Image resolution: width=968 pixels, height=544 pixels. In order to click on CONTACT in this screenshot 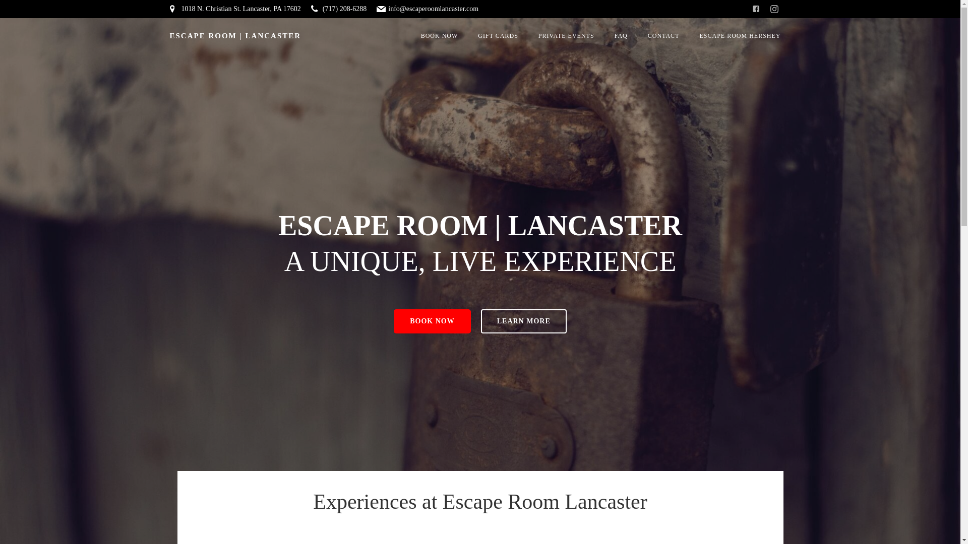, I will do `click(663, 35)`.